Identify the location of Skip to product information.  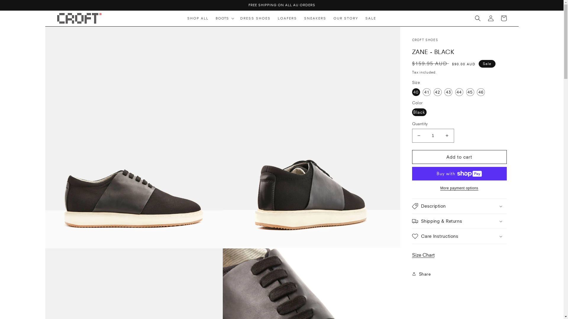
(63, 33).